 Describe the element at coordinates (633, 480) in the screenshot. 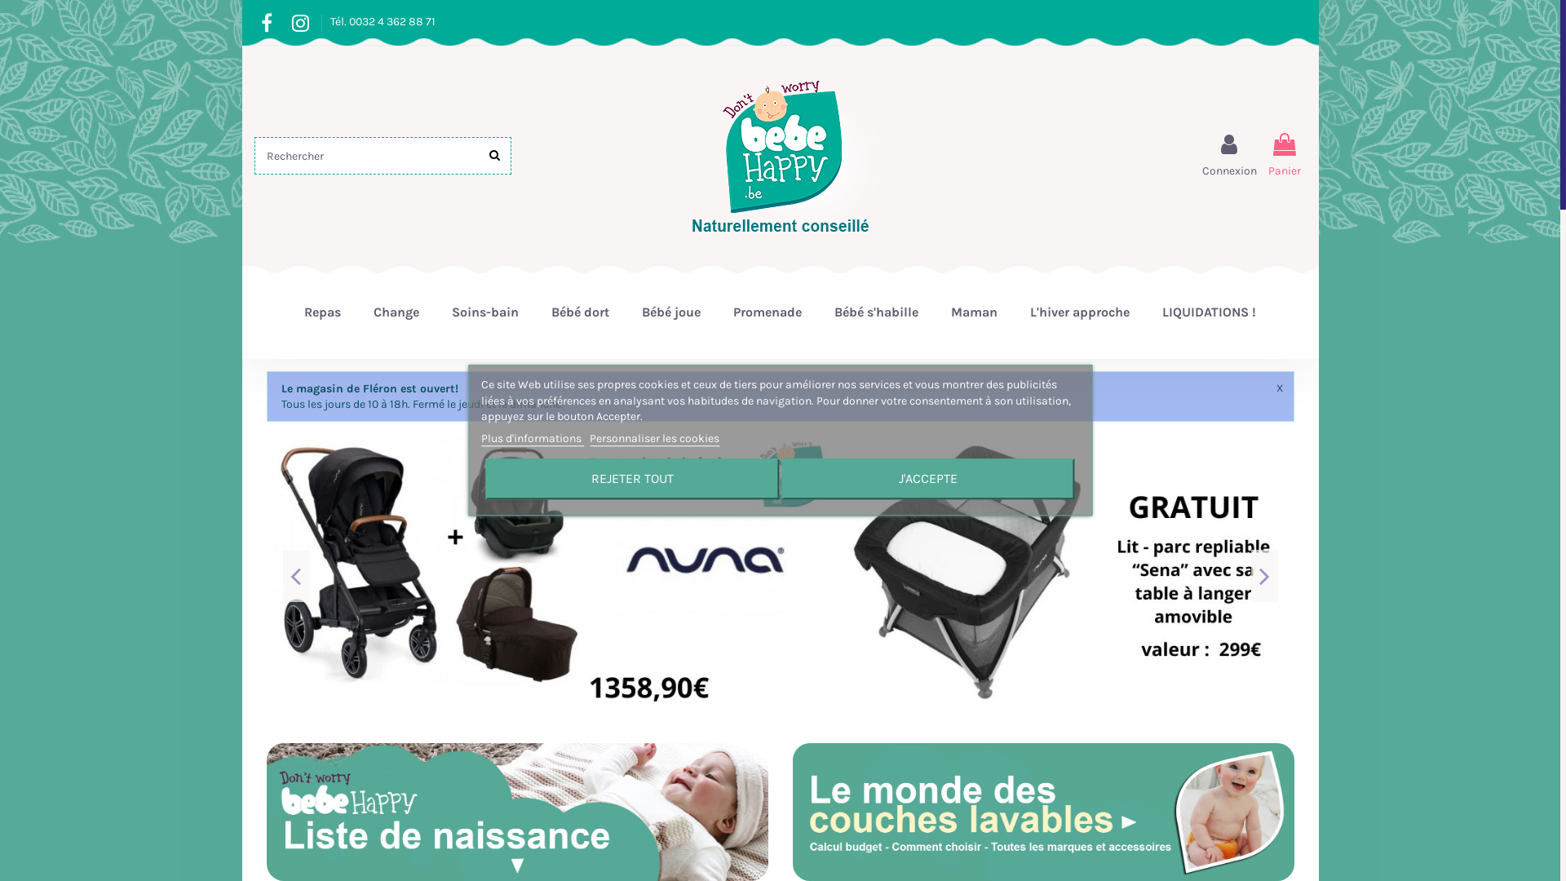

I see `REJETER TOUT` at that location.